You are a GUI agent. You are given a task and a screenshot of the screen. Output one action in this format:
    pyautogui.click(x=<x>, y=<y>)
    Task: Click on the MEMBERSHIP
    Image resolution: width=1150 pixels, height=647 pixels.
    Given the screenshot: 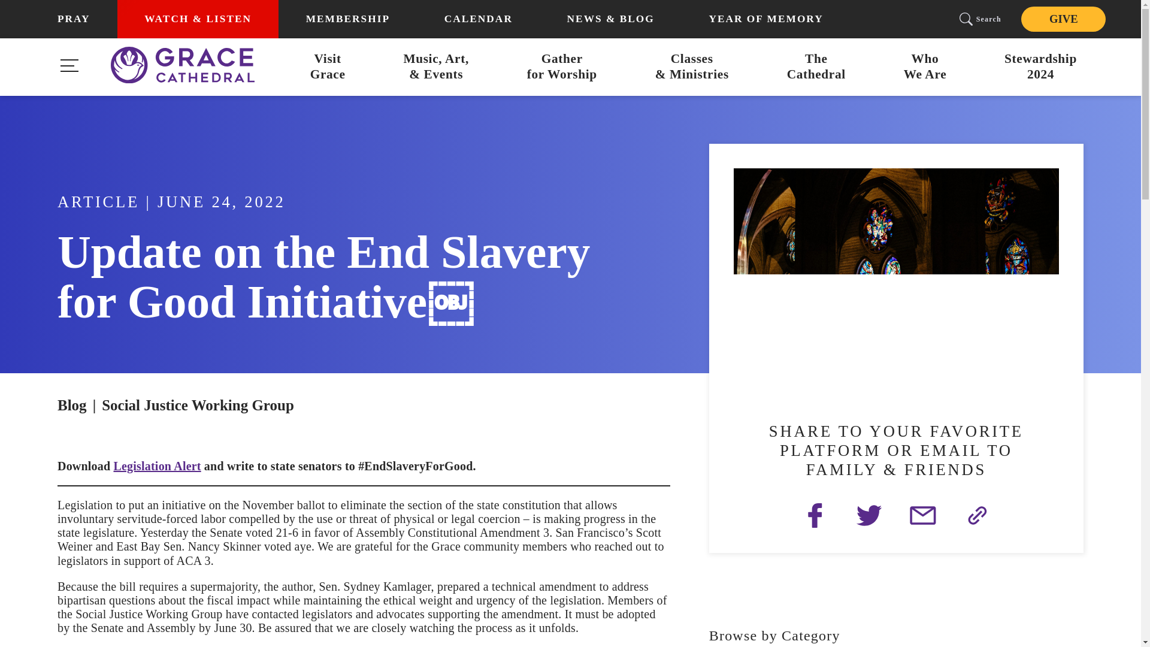 What is the action you would take?
    pyautogui.click(x=347, y=19)
    